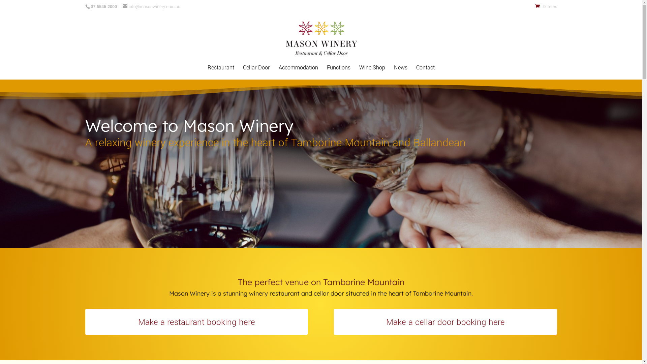 The height and width of the screenshot is (364, 647). Describe the element at coordinates (400, 72) in the screenshot. I see `News` at that location.